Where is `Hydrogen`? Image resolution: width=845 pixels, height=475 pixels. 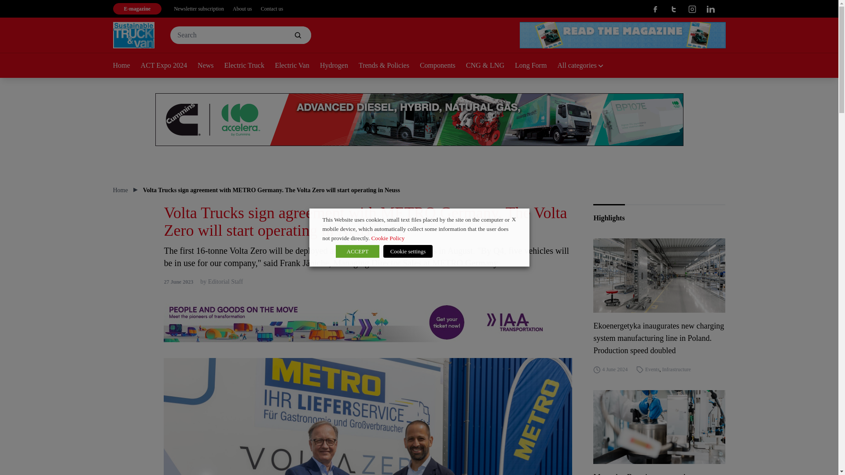 Hydrogen is located at coordinates (339, 66).